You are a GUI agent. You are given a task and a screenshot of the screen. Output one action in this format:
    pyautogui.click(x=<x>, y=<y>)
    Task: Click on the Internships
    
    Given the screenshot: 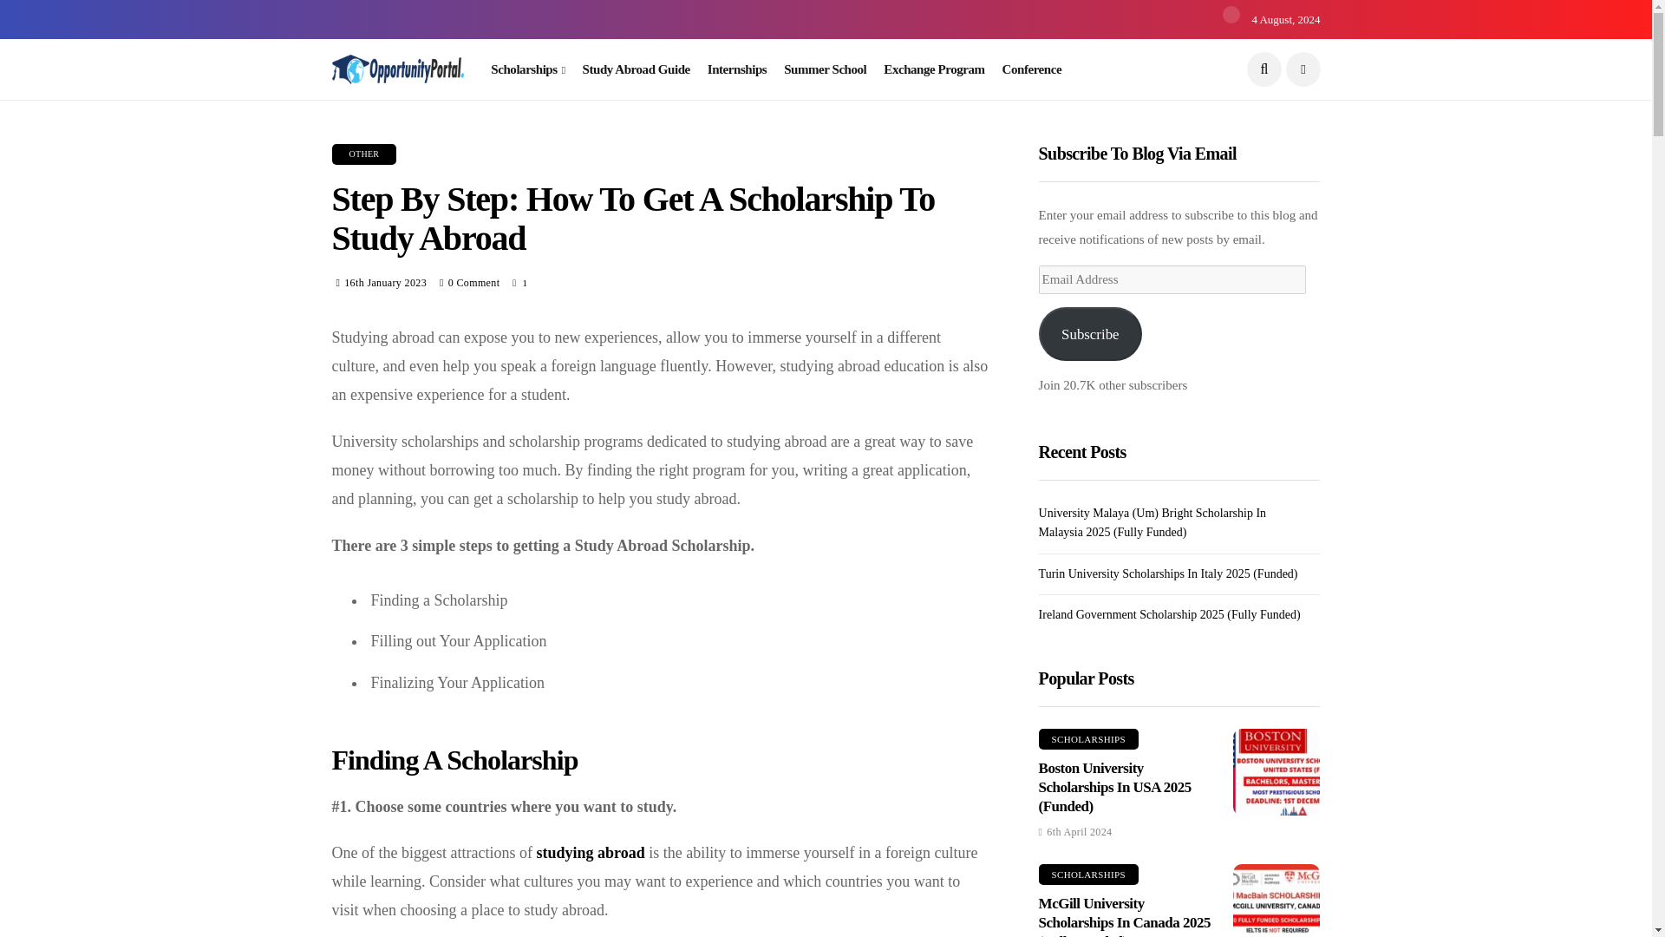 What is the action you would take?
    pyautogui.click(x=737, y=69)
    